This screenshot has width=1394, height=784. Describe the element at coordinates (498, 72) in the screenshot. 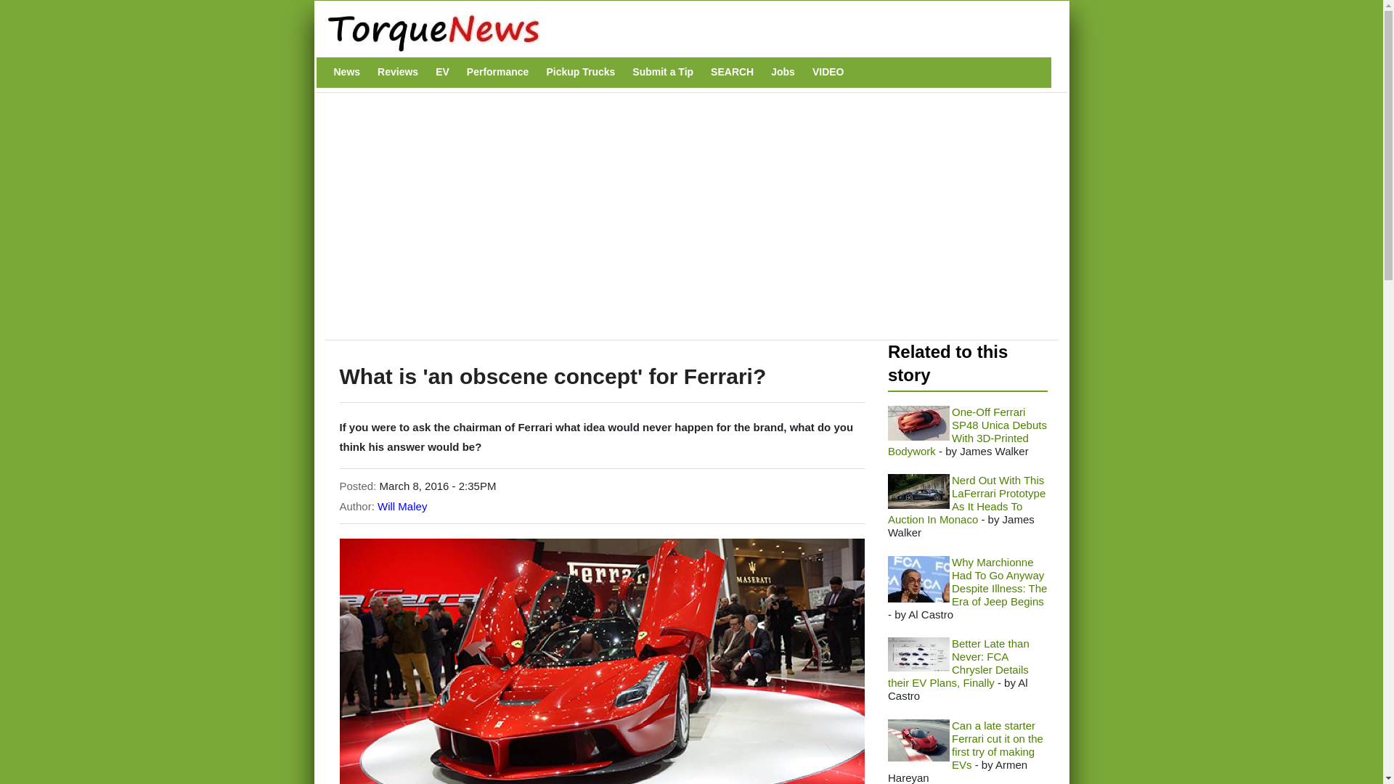

I see `Performance` at that location.